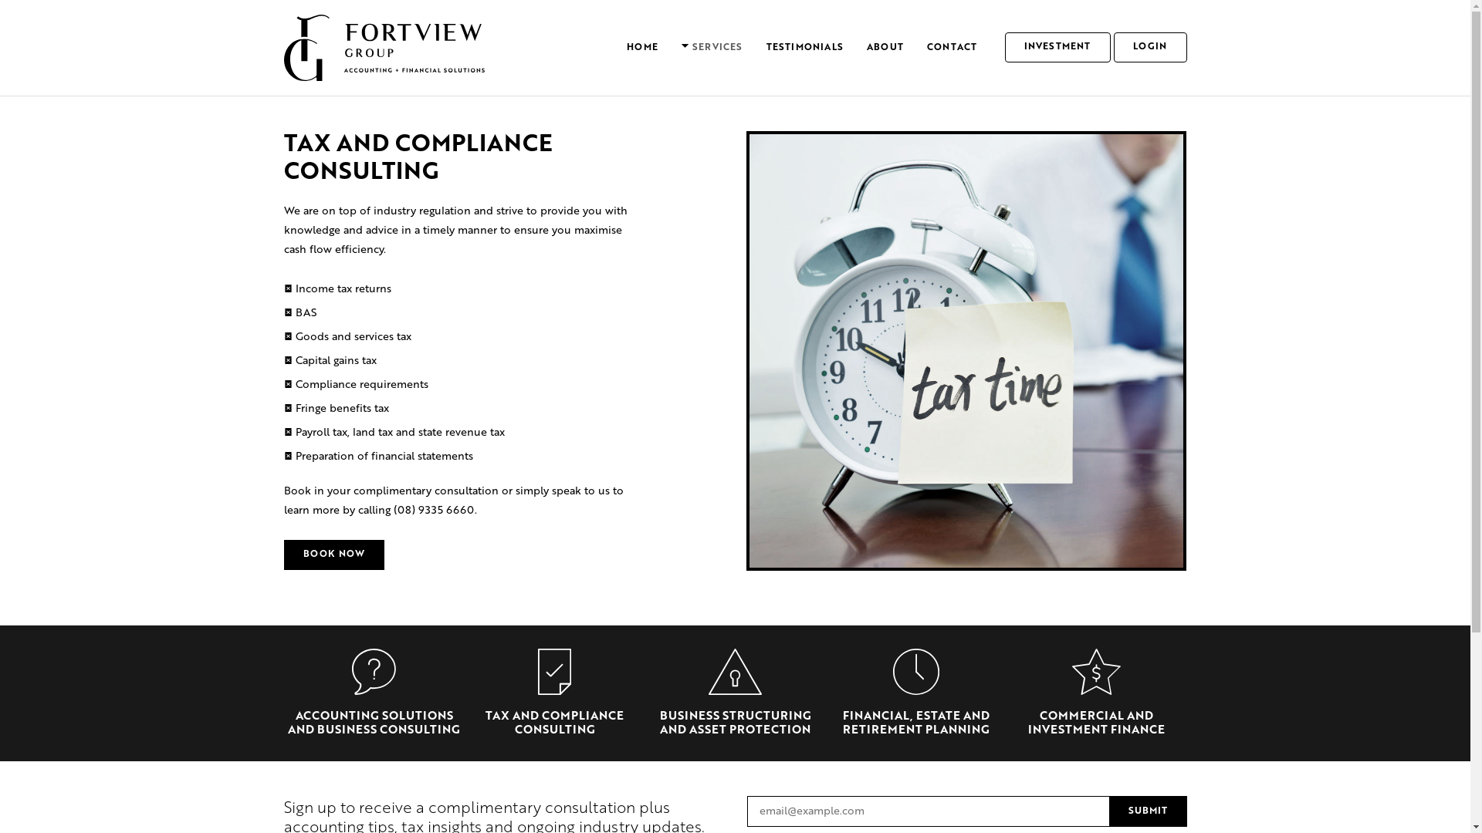 The image size is (1482, 833). What do you see at coordinates (304, 491) in the screenshot?
I see `Book in` at bounding box center [304, 491].